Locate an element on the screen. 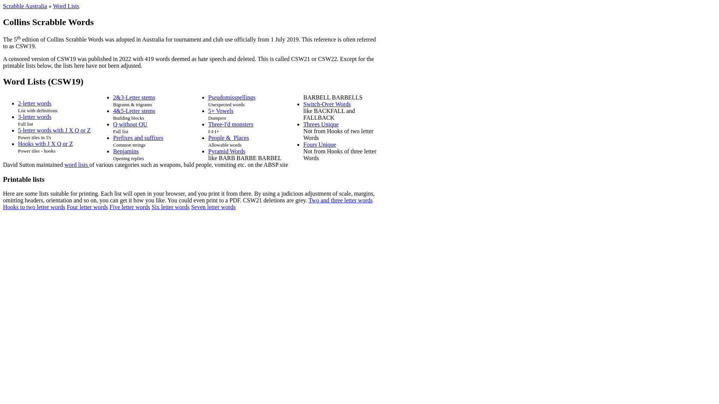 Image resolution: width=719 pixels, height=404 pixels. 2&3-Letter stems is located at coordinates (134, 97).